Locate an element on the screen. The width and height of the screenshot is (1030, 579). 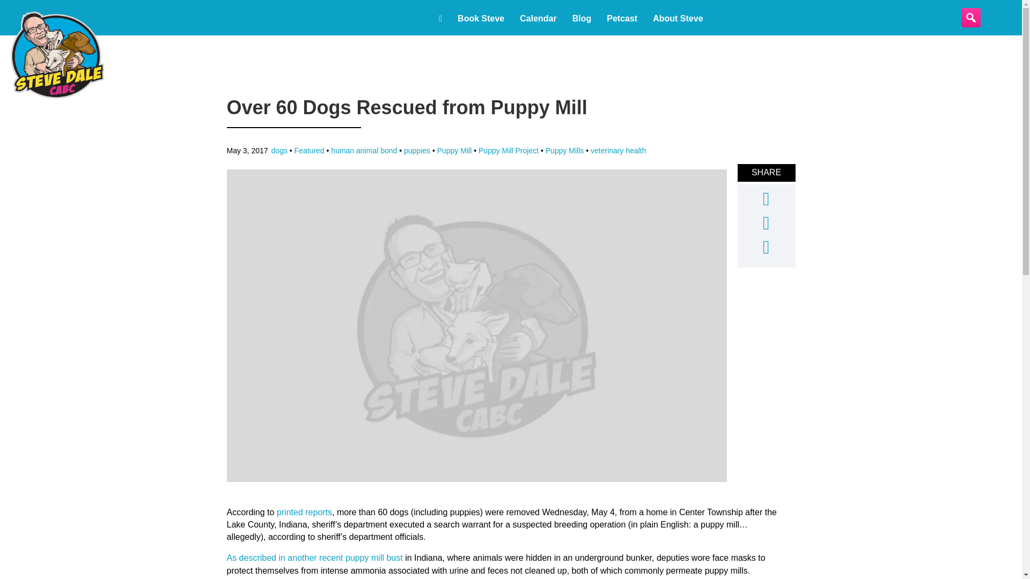
puppies is located at coordinates (417, 151).